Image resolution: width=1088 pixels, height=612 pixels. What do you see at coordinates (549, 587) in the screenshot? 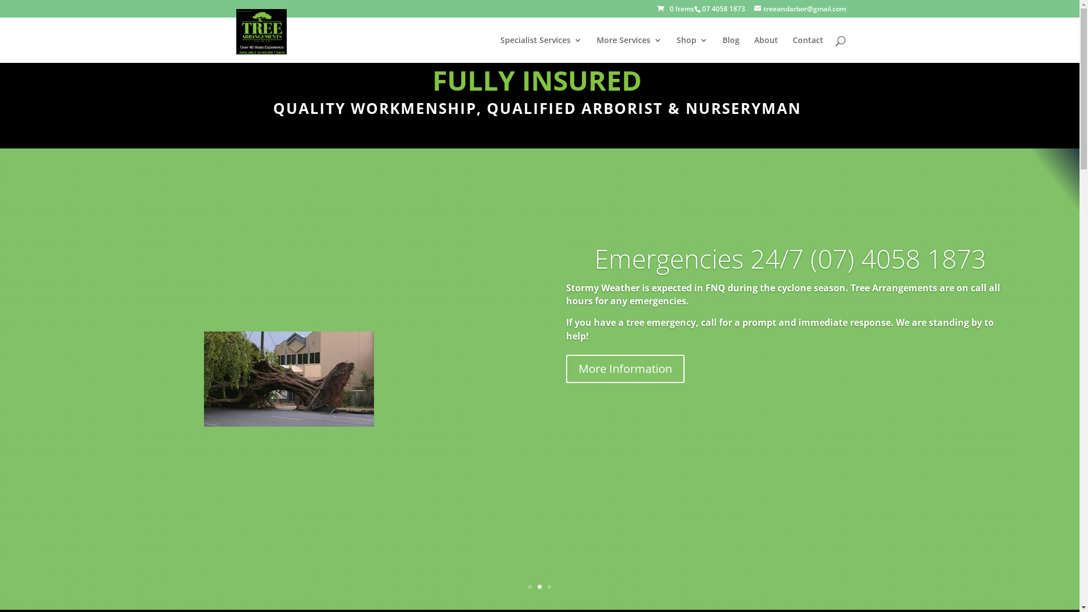
I see `3` at bounding box center [549, 587].